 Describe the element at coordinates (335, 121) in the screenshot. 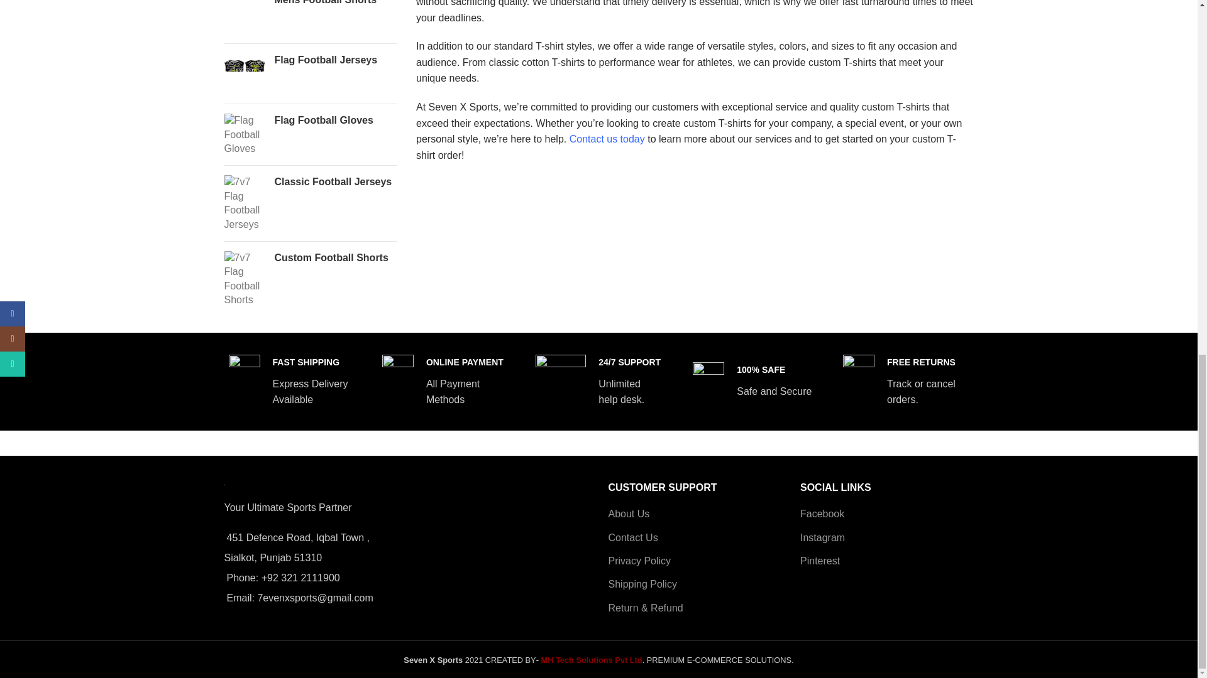

I see `Flag Football Gloves` at that location.